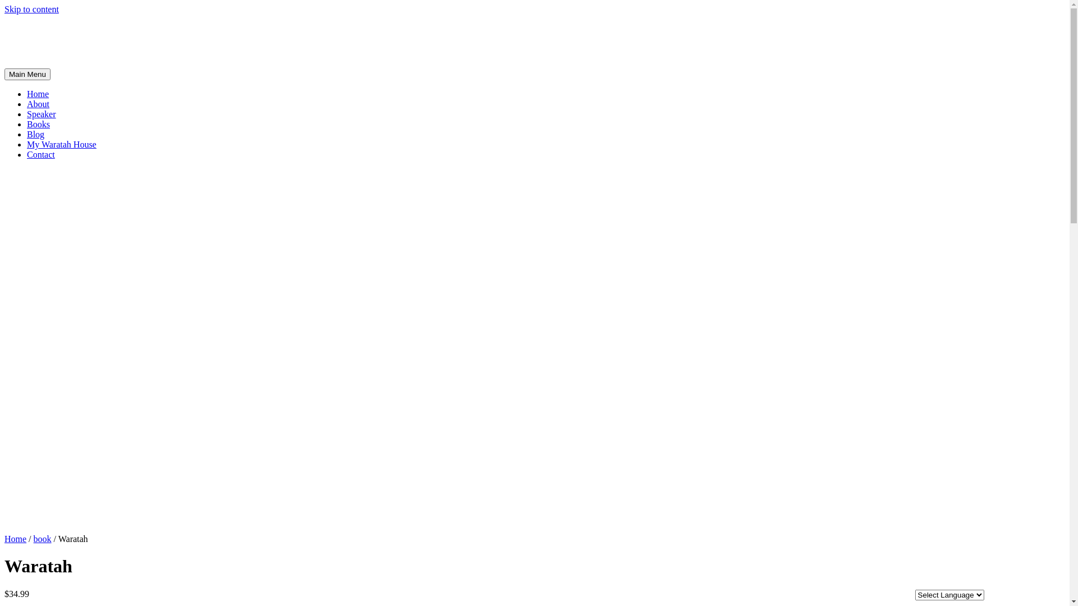 This screenshot has height=606, width=1078. What do you see at coordinates (31, 9) in the screenshot?
I see `Skip to content` at bounding box center [31, 9].